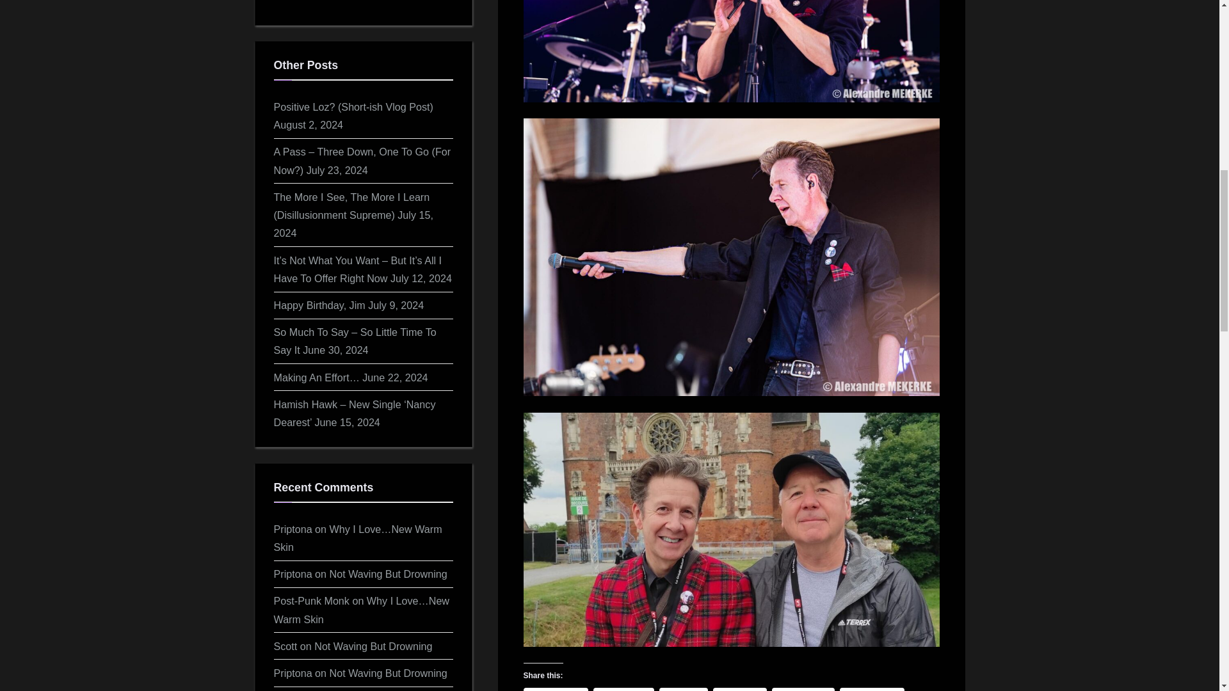 This screenshot has height=691, width=1229. What do you see at coordinates (803, 689) in the screenshot?
I see `Telegram` at bounding box center [803, 689].